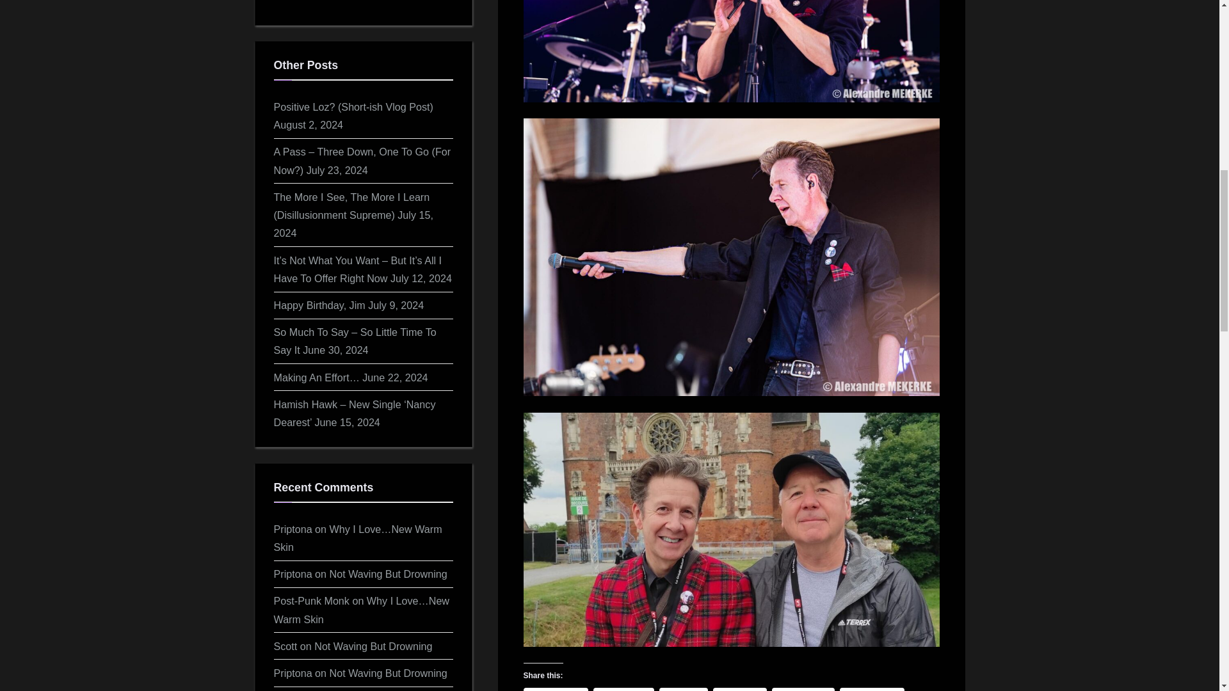 This screenshot has height=691, width=1229. What do you see at coordinates (803, 689) in the screenshot?
I see `Telegram` at bounding box center [803, 689].